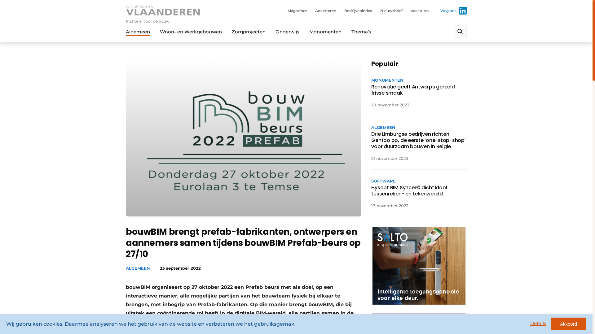 The width and height of the screenshot is (595, 334). I want to click on Bedrijvenindex, so click(358, 11).